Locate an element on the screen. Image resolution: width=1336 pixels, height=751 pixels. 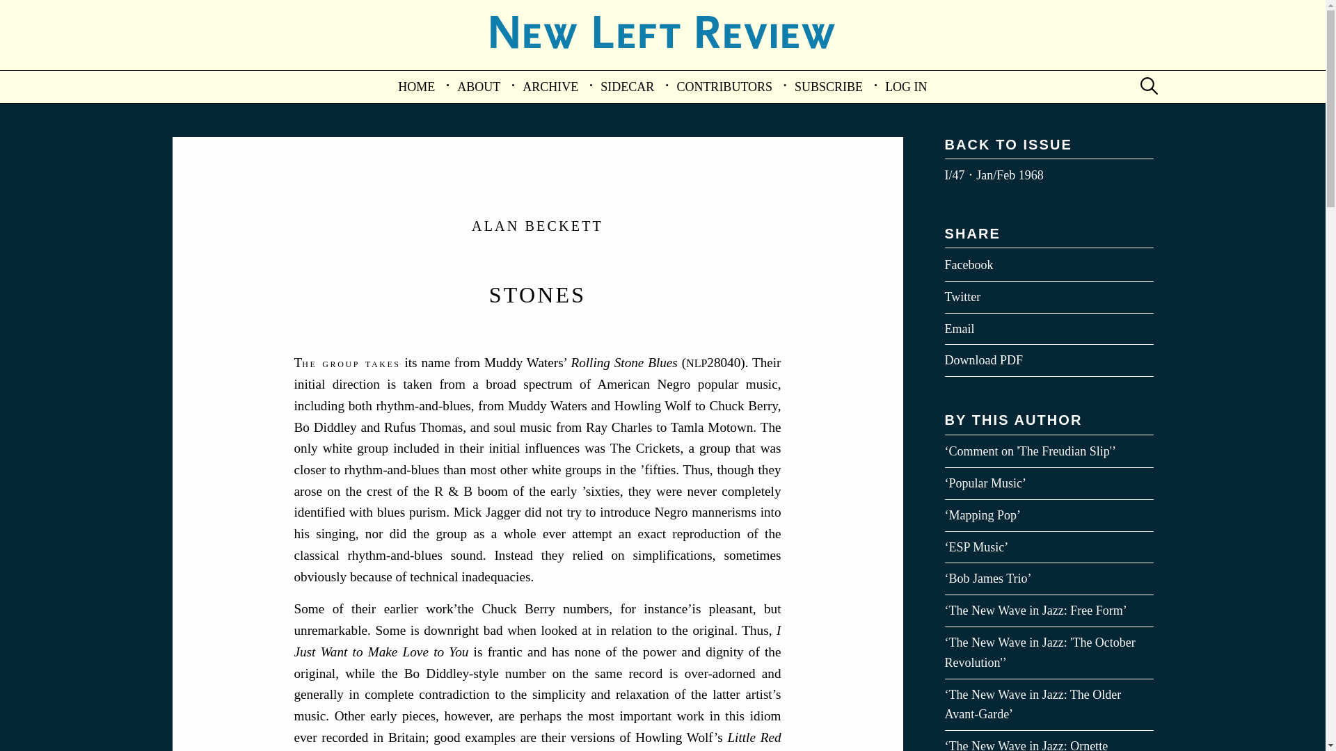
Twitter is located at coordinates (1049, 298).